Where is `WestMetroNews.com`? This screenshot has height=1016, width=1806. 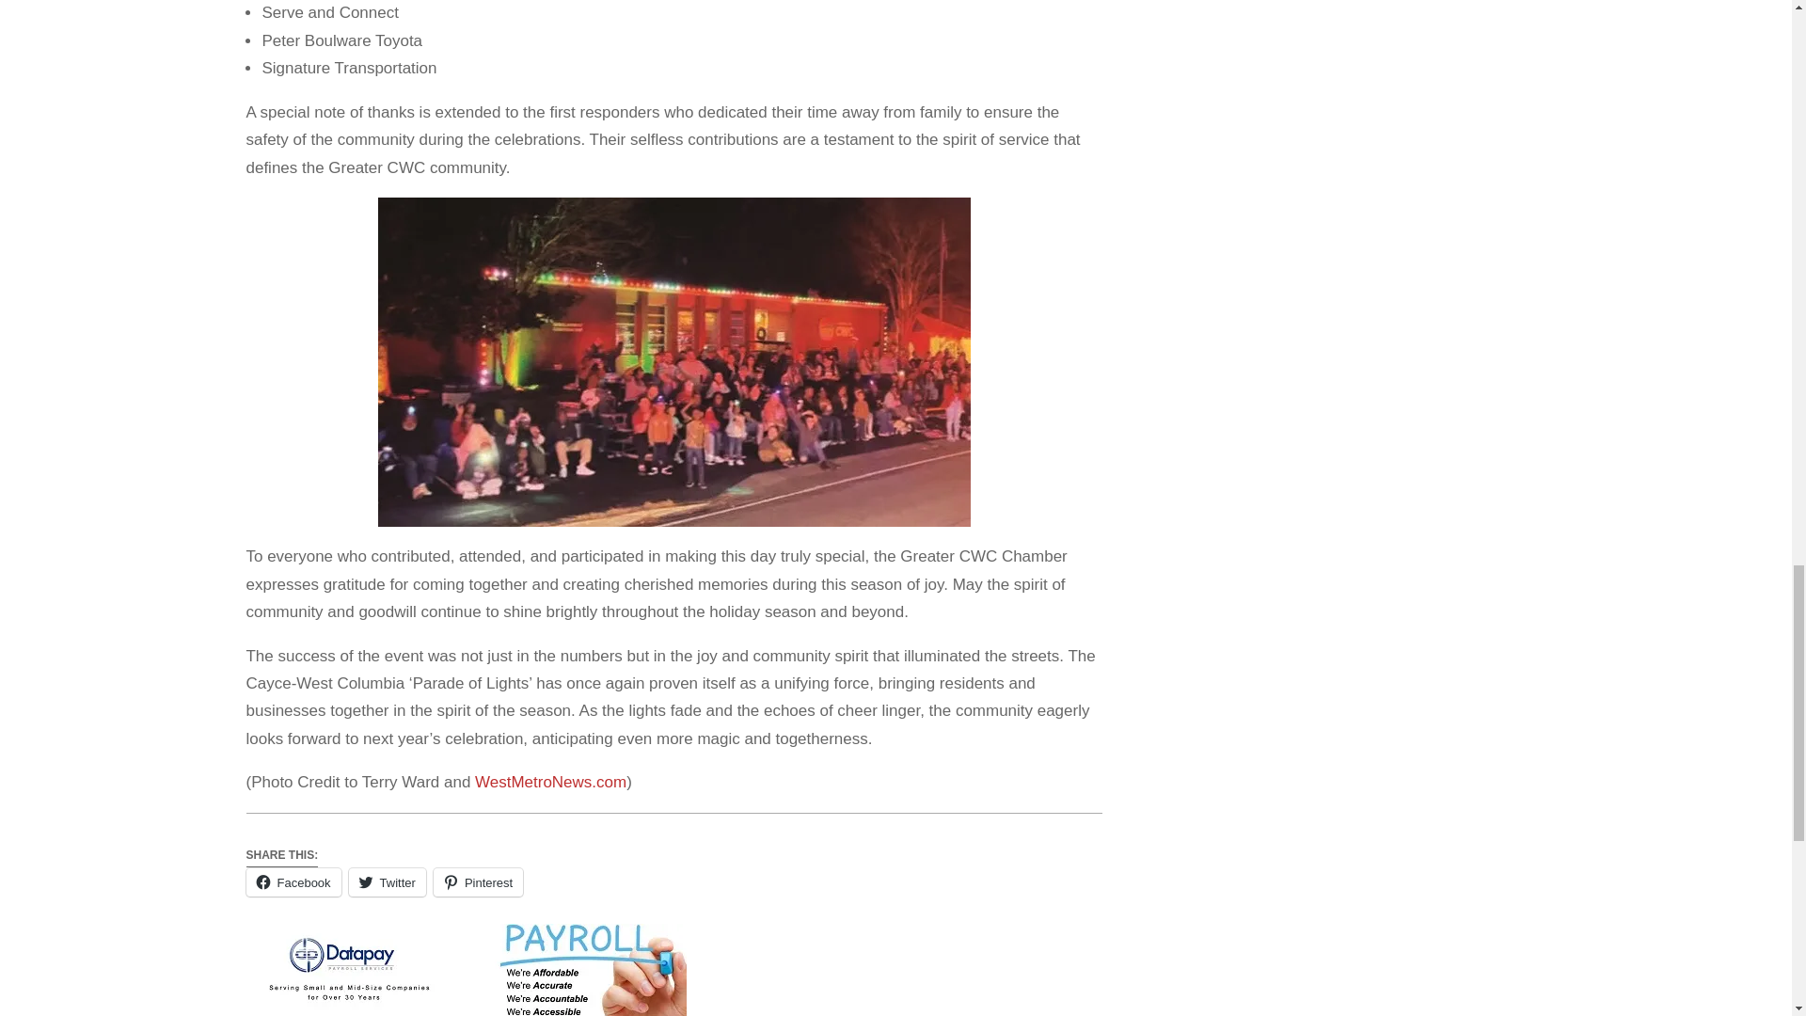 WestMetroNews.com is located at coordinates (550, 782).